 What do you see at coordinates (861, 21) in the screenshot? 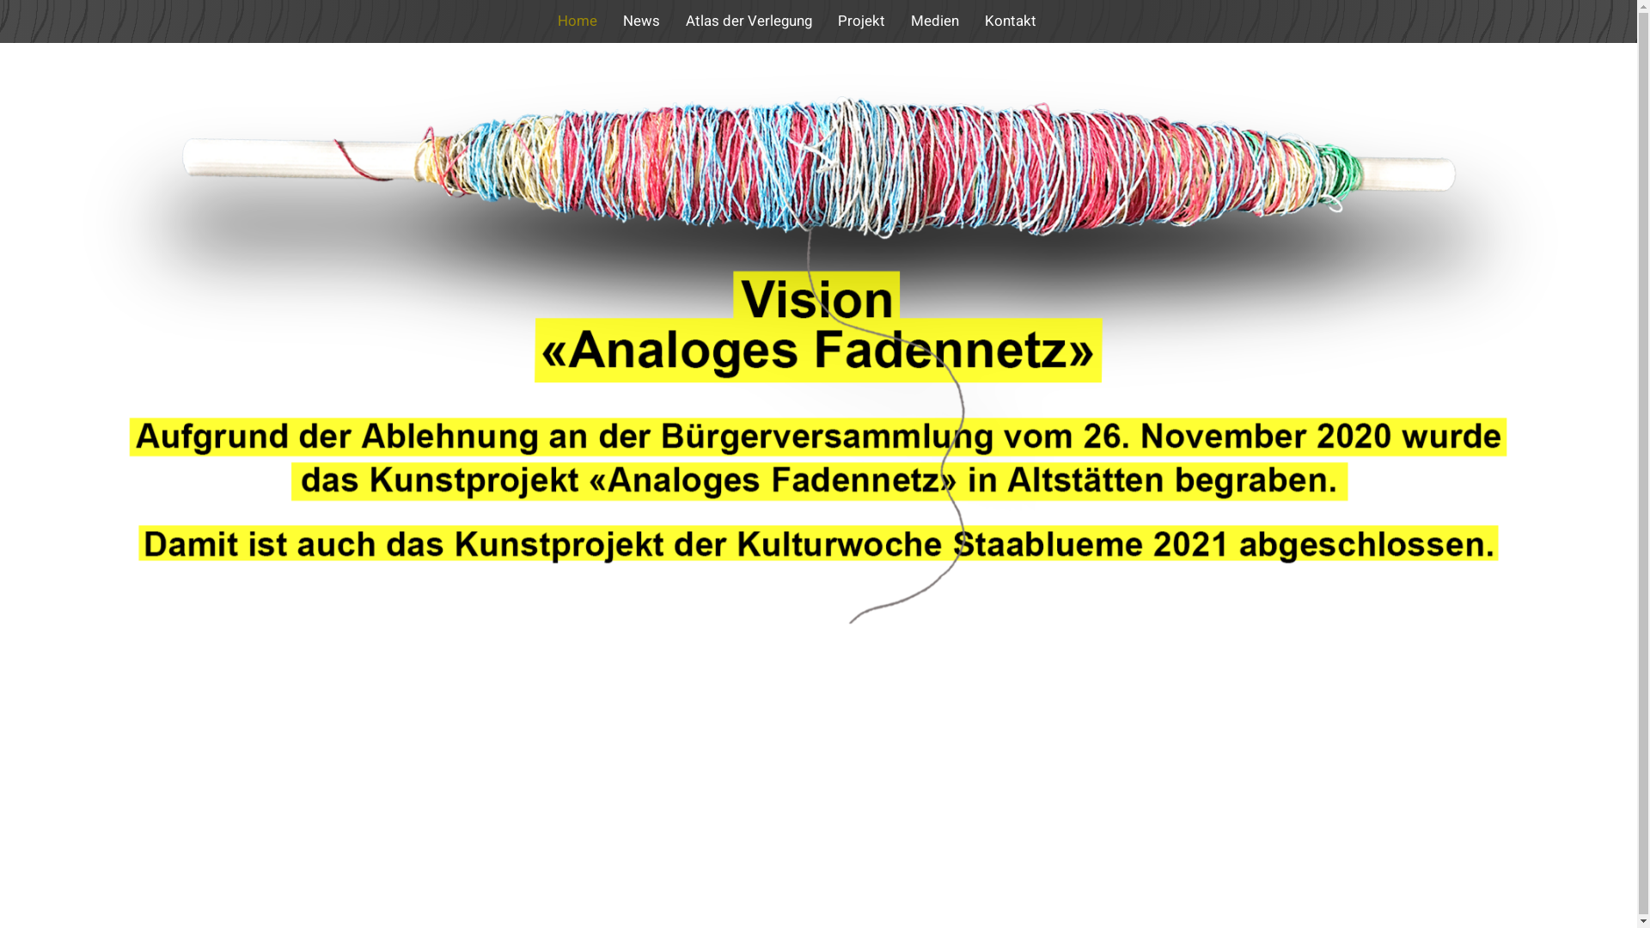
I see `Projekt` at bounding box center [861, 21].